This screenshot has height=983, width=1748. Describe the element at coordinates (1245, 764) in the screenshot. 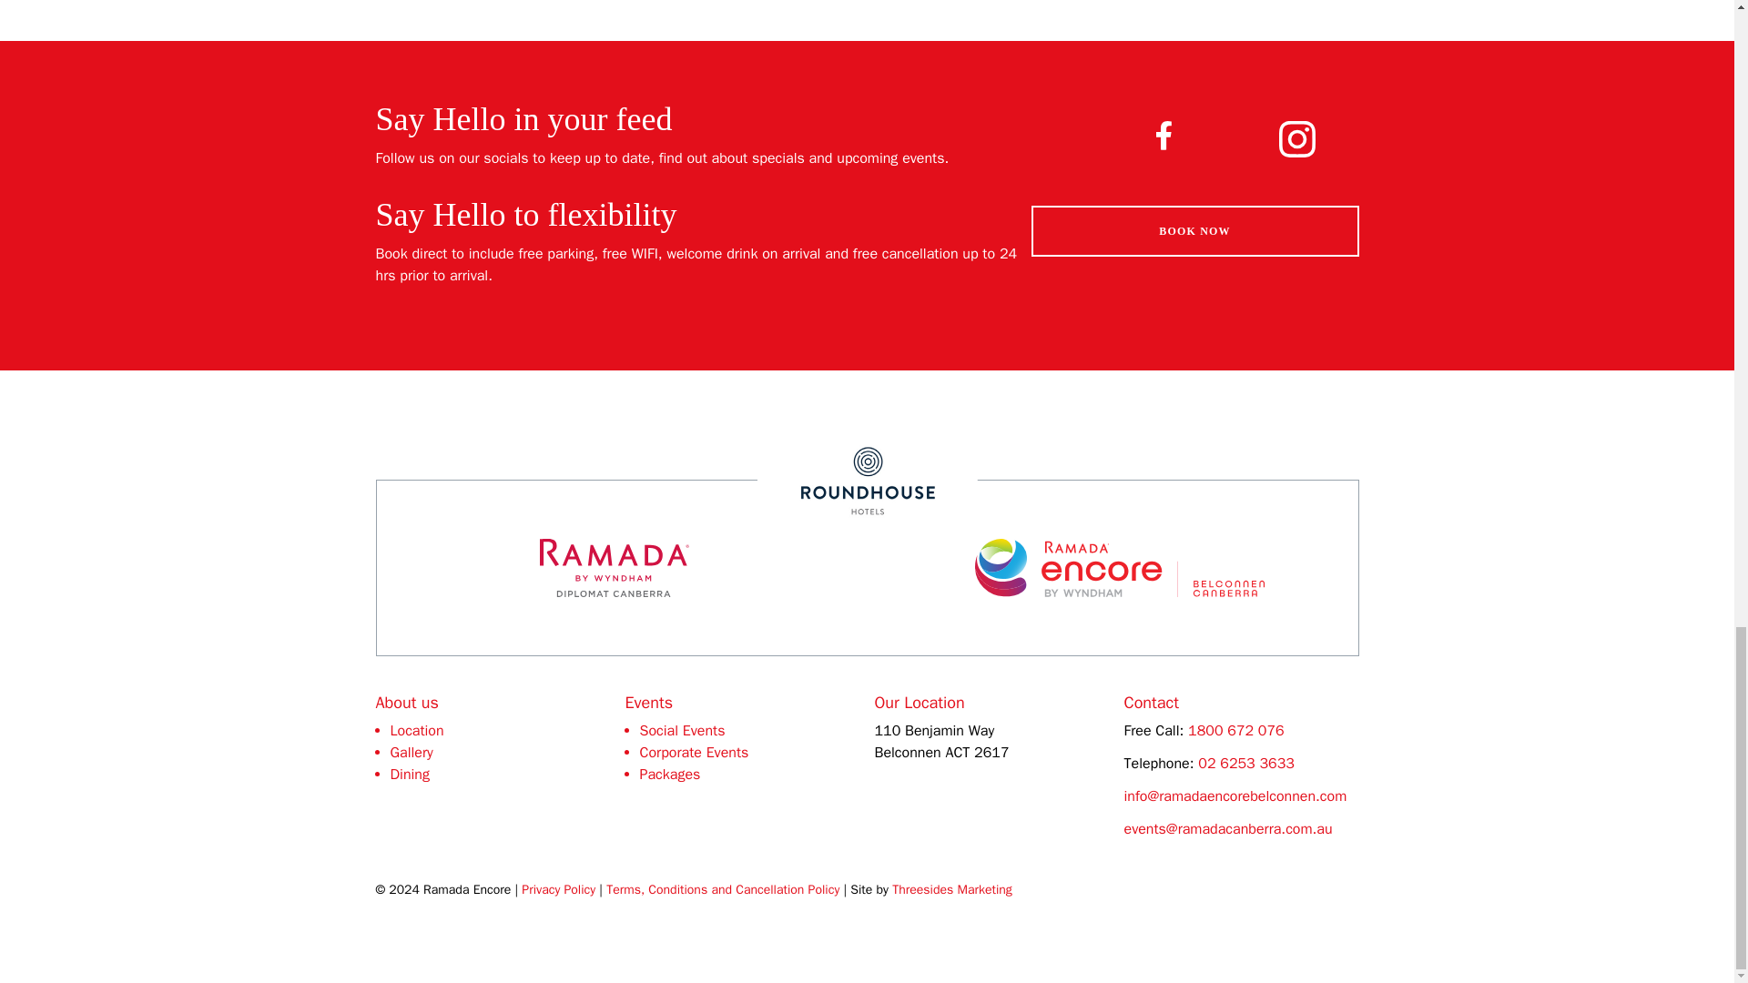

I see `02 6253 3633` at that location.